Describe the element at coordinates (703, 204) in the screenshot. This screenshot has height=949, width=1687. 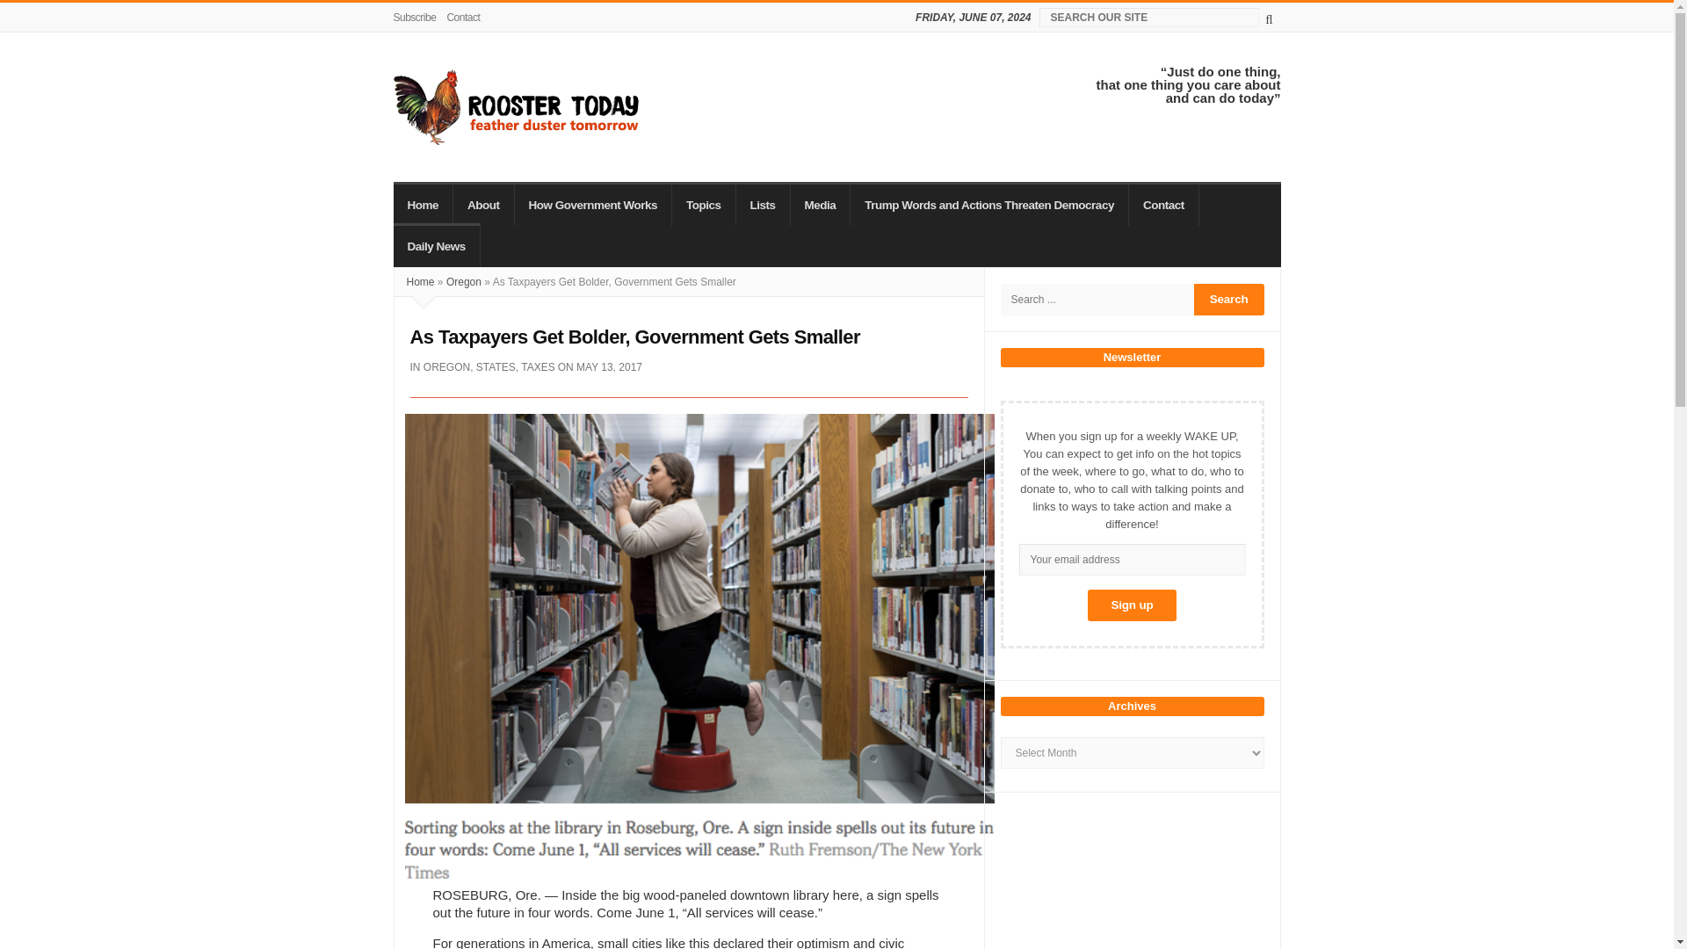
I see `Topics` at that location.